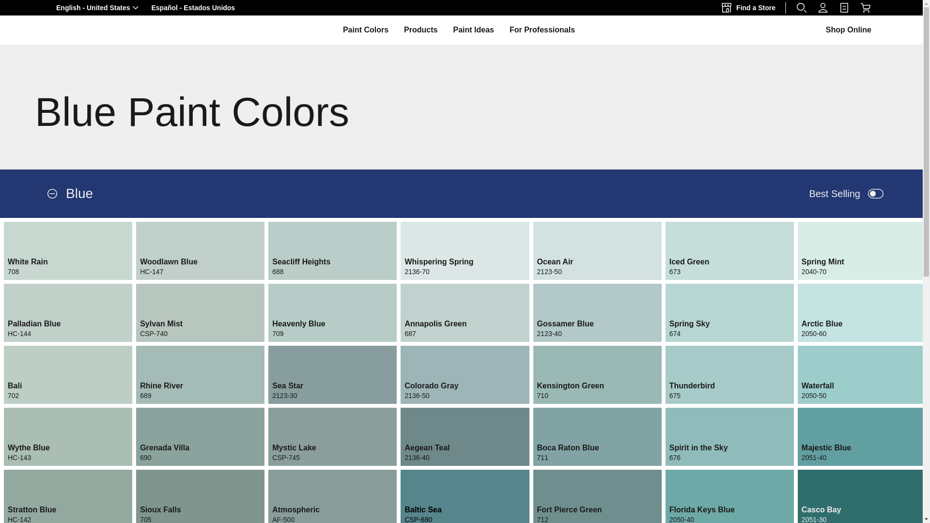  Describe the element at coordinates (750, 8) in the screenshot. I see `Find a Store` at that location.